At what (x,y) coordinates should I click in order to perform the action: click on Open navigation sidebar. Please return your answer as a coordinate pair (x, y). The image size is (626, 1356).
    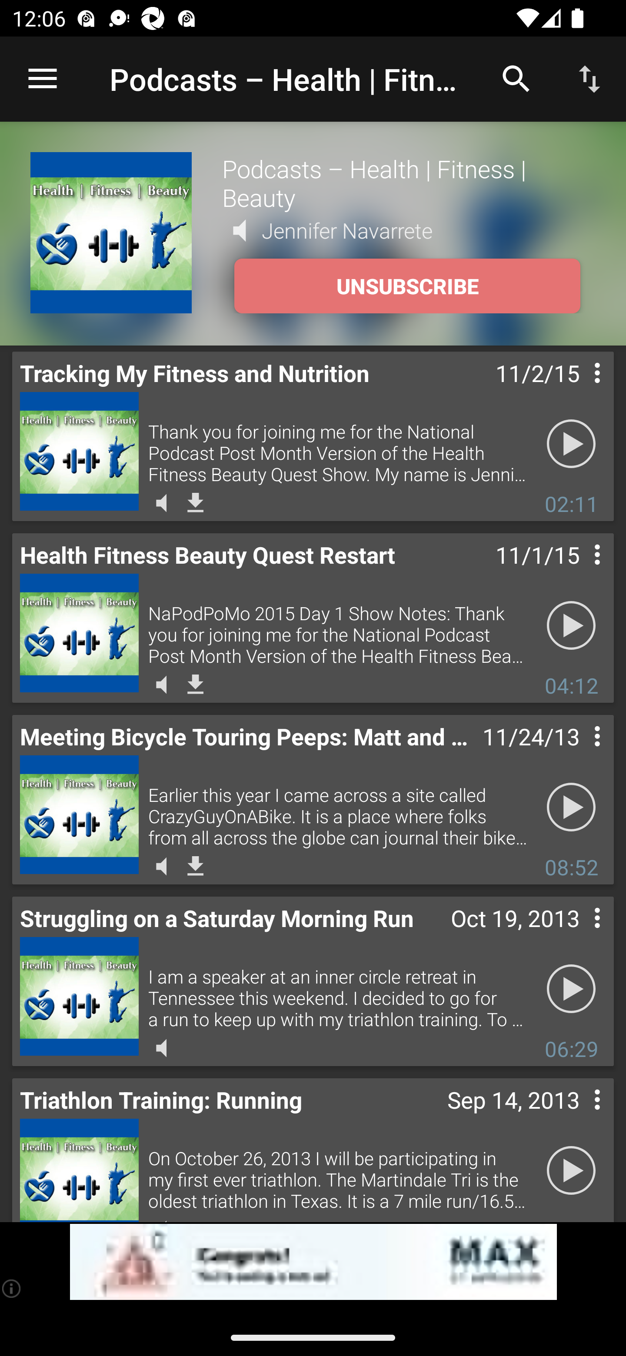
    Looking at the image, I should click on (43, 79).